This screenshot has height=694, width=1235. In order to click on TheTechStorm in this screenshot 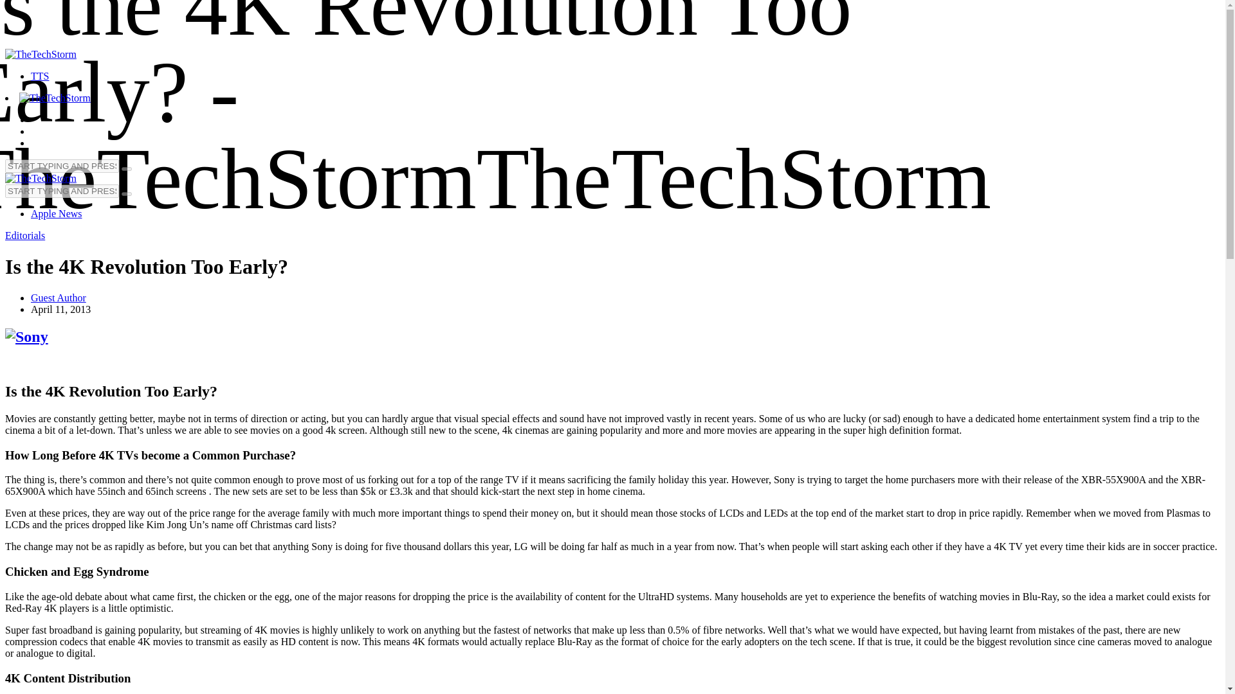, I will do `click(41, 54)`.